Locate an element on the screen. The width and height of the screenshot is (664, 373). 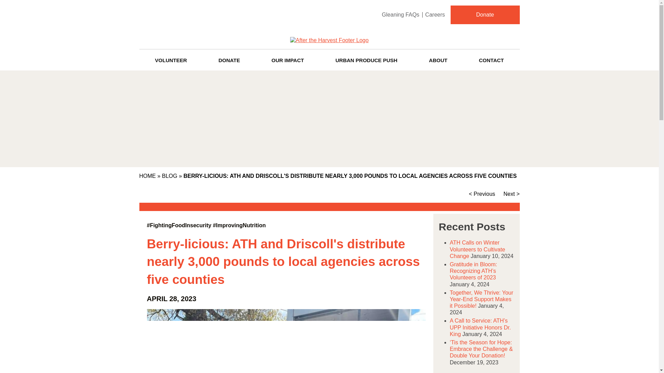
Gleaning FAQs is located at coordinates (400, 15).